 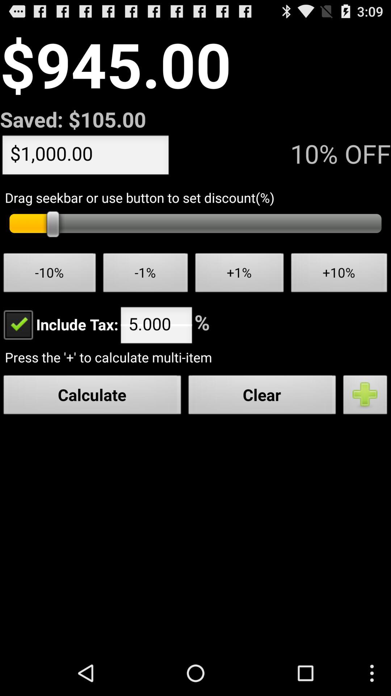 What do you see at coordinates (85, 157) in the screenshot?
I see `choose app next to   10% off` at bounding box center [85, 157].